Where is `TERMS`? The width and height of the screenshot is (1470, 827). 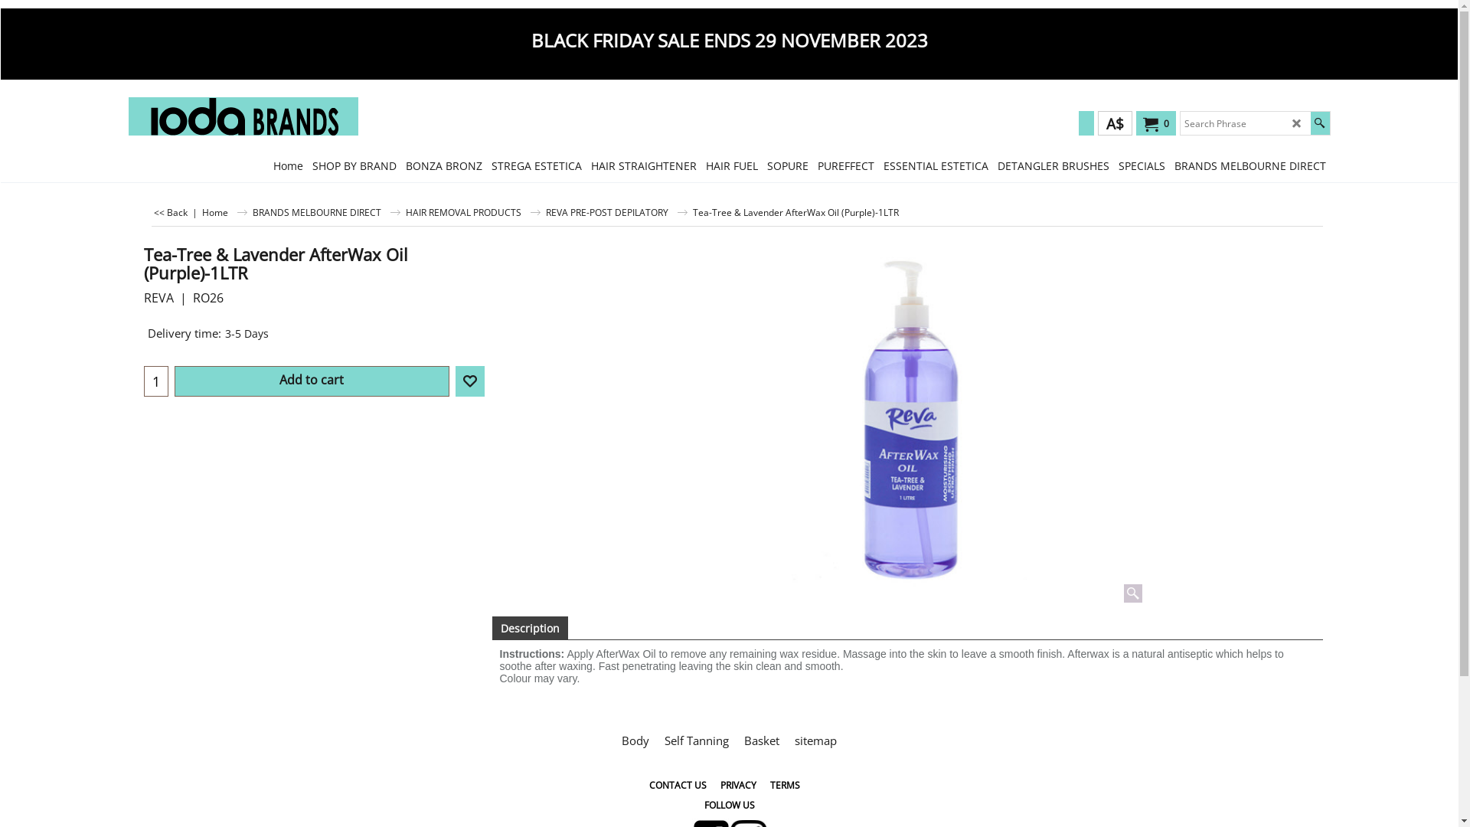 TERMS is located at coordinates (786, 786).